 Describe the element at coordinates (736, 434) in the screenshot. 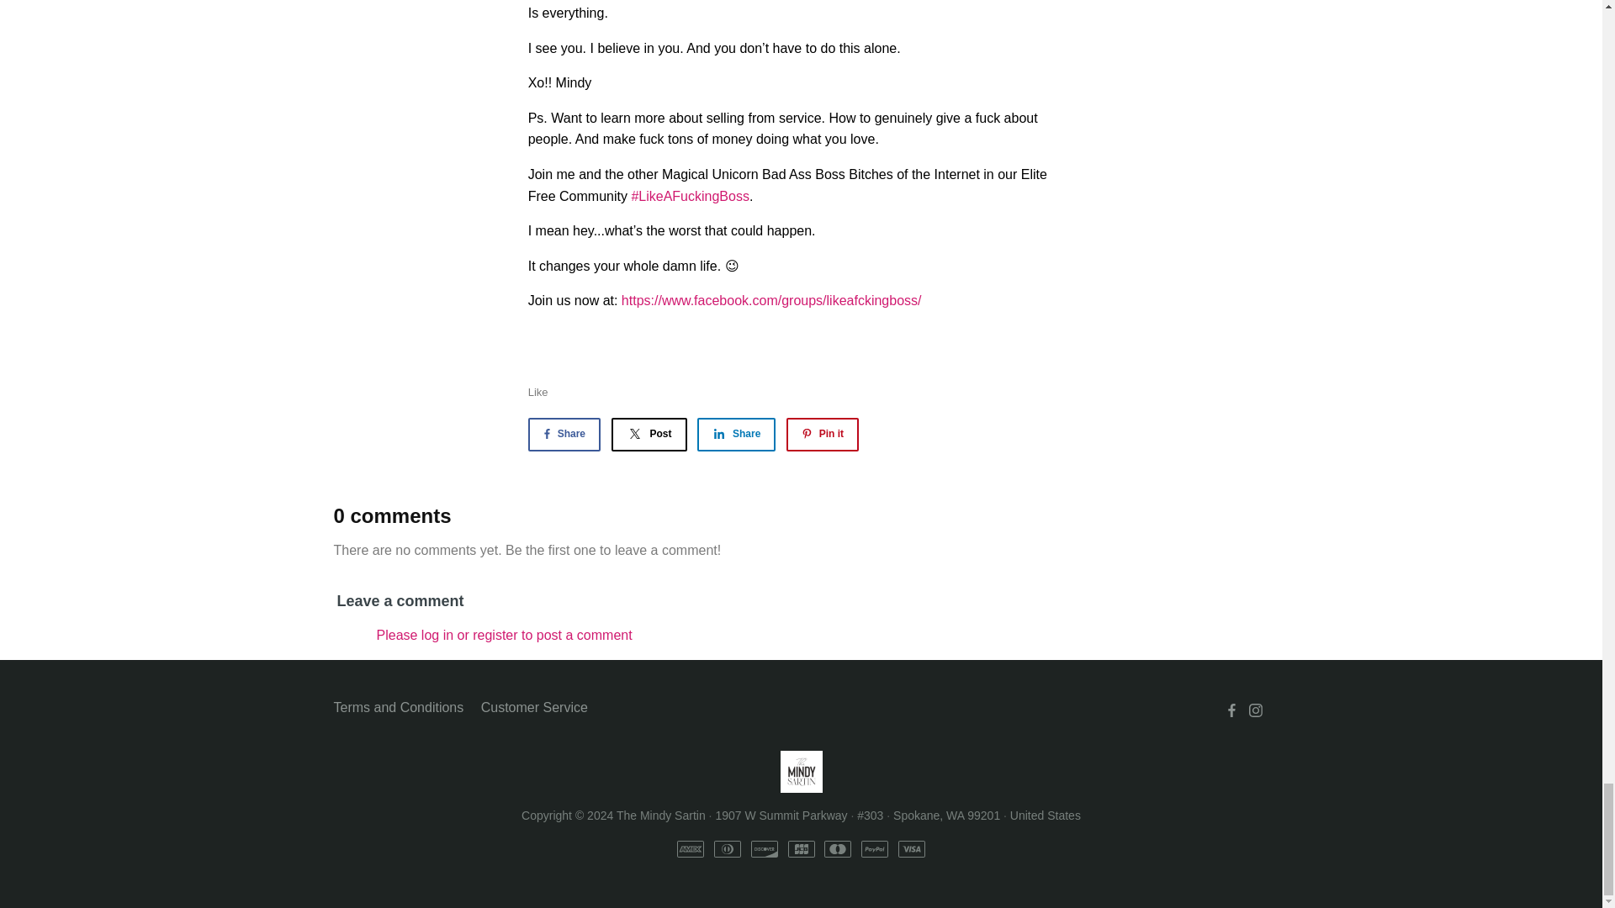

I see `Share on LinkedIn` at that location.